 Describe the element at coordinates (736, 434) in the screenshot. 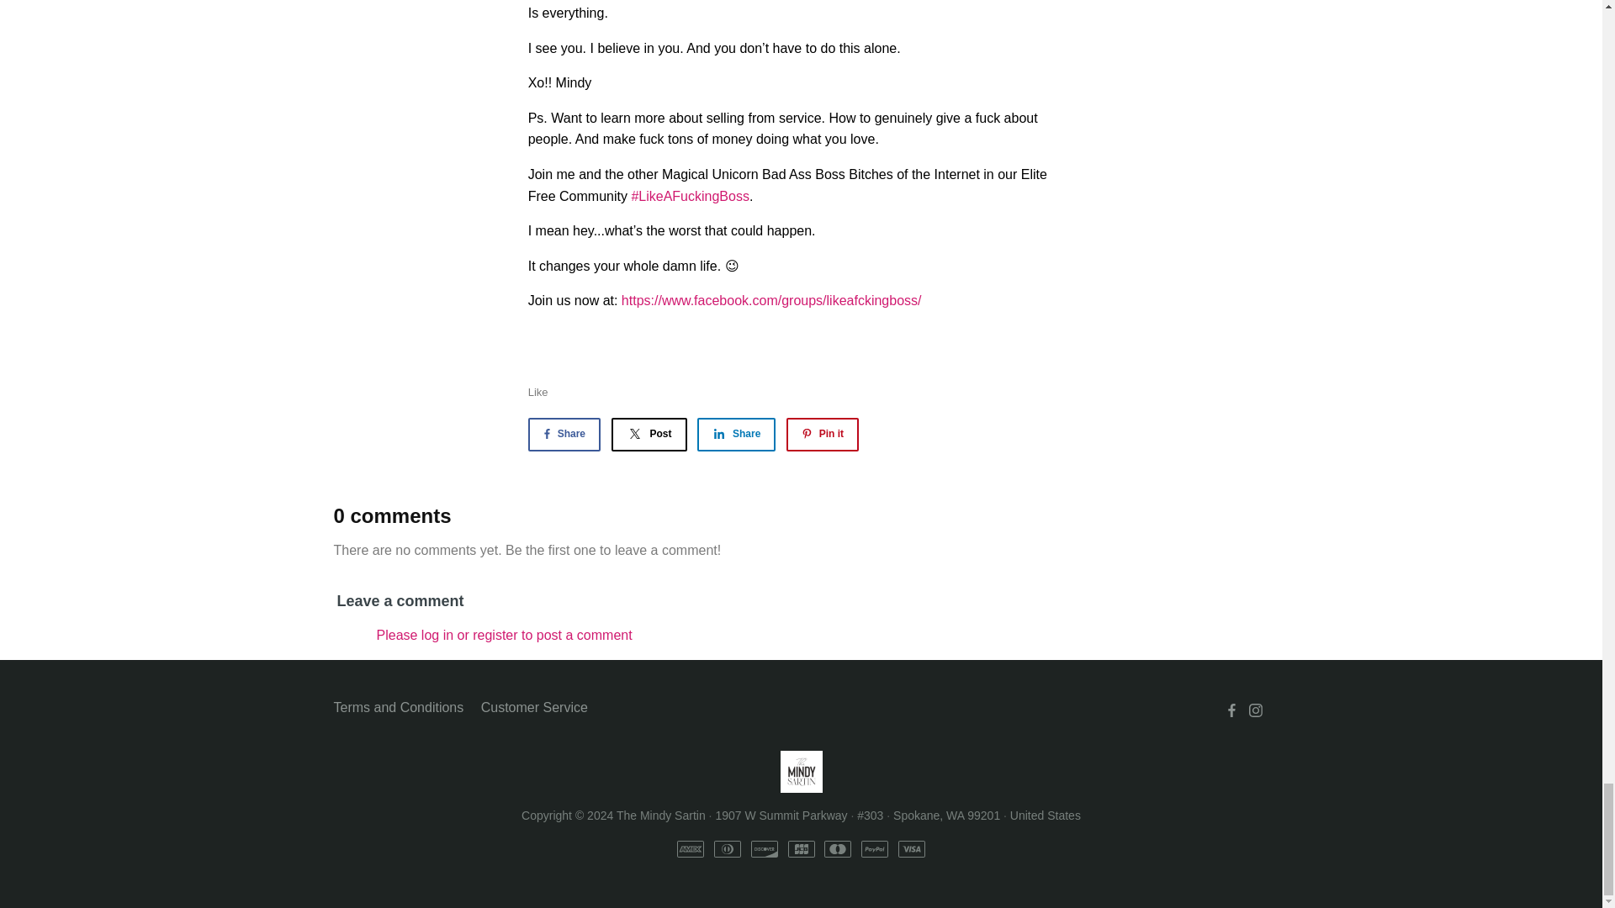

I see `Share on LinkedIn` at that location.